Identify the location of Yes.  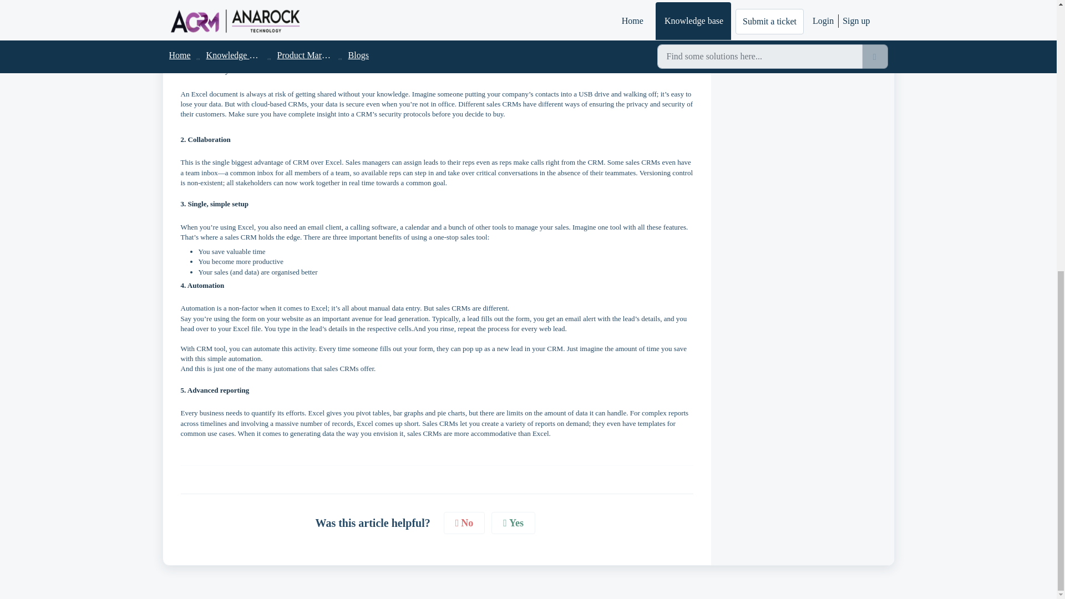
(513, 524).